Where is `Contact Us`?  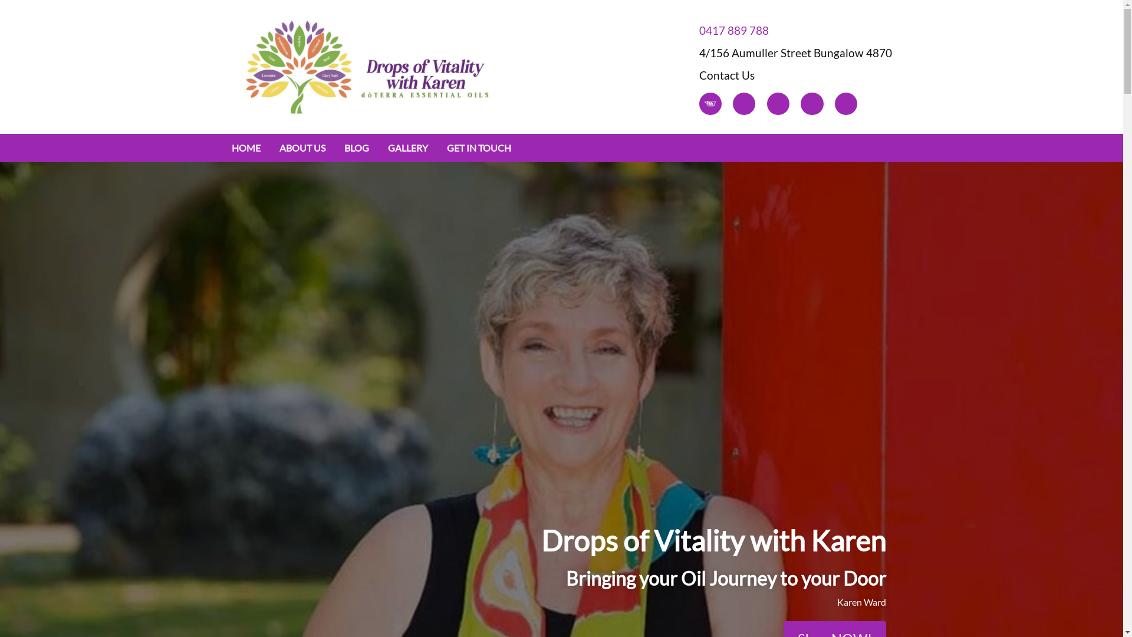 Contact Us is located at coordinates (796, 75).